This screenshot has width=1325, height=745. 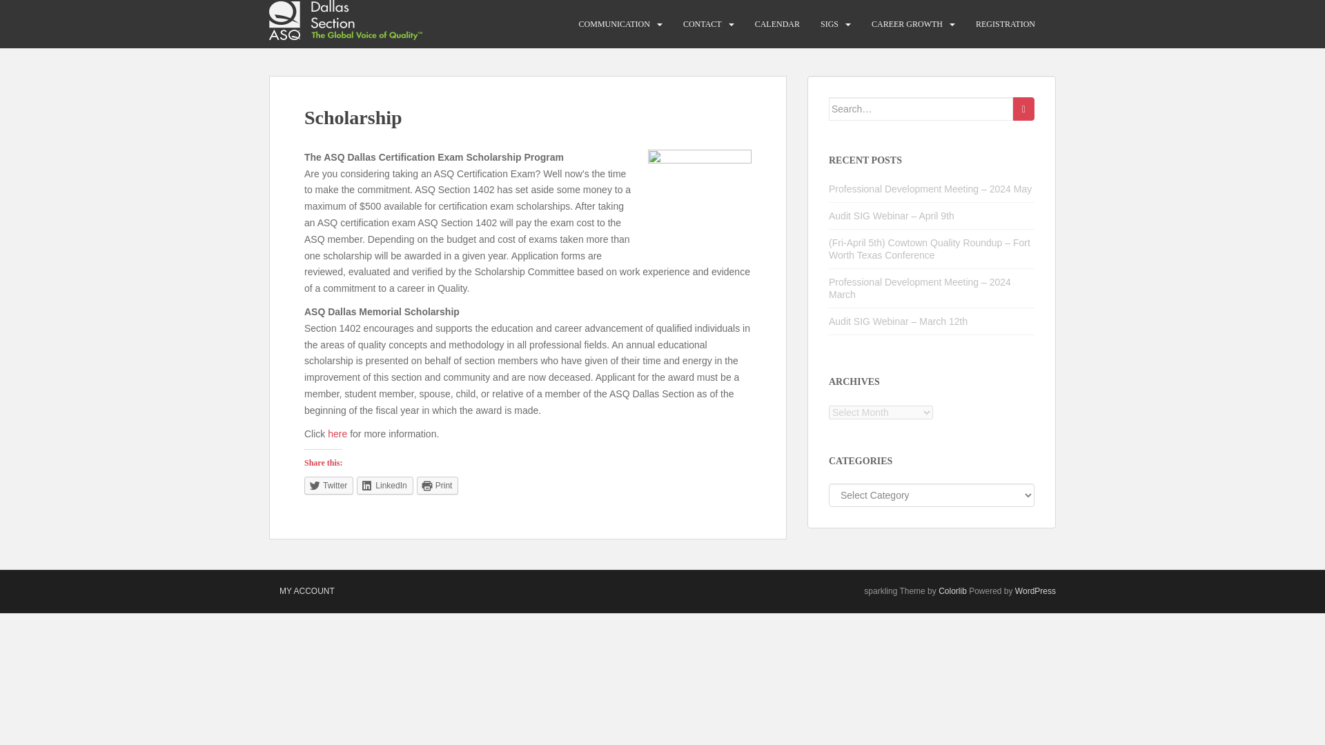 I want to click on REGISTRATION, so click(x=1005, y=24).